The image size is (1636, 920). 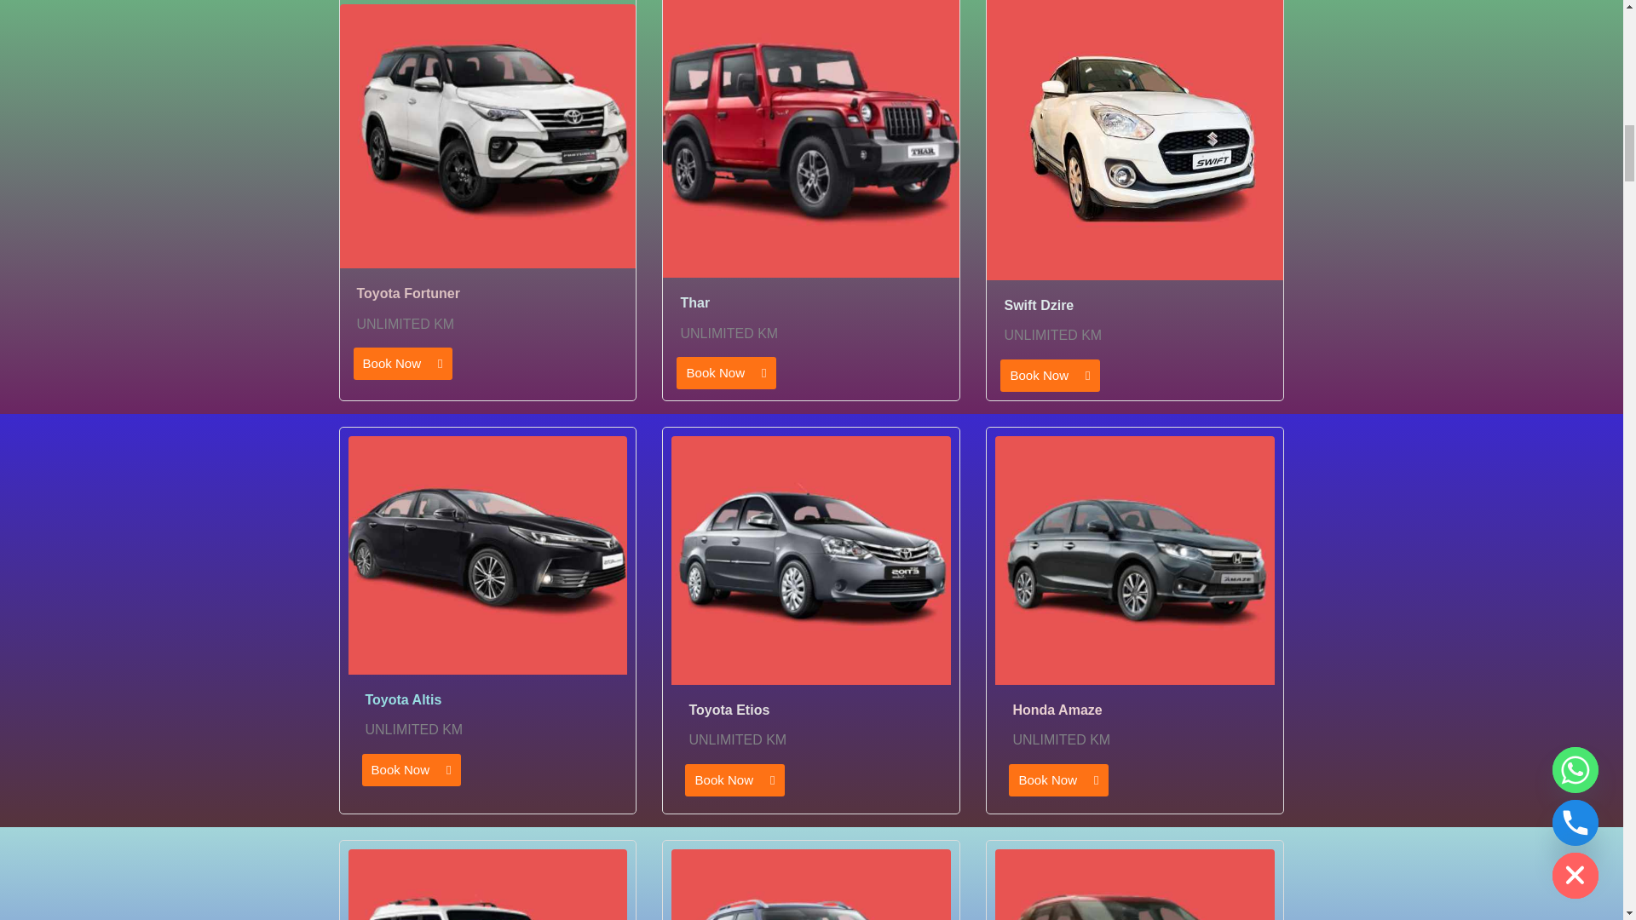 What do you see at coordinates (695, 302) in the screenshot?
I see `Thar` at bounding box center [695, 302].